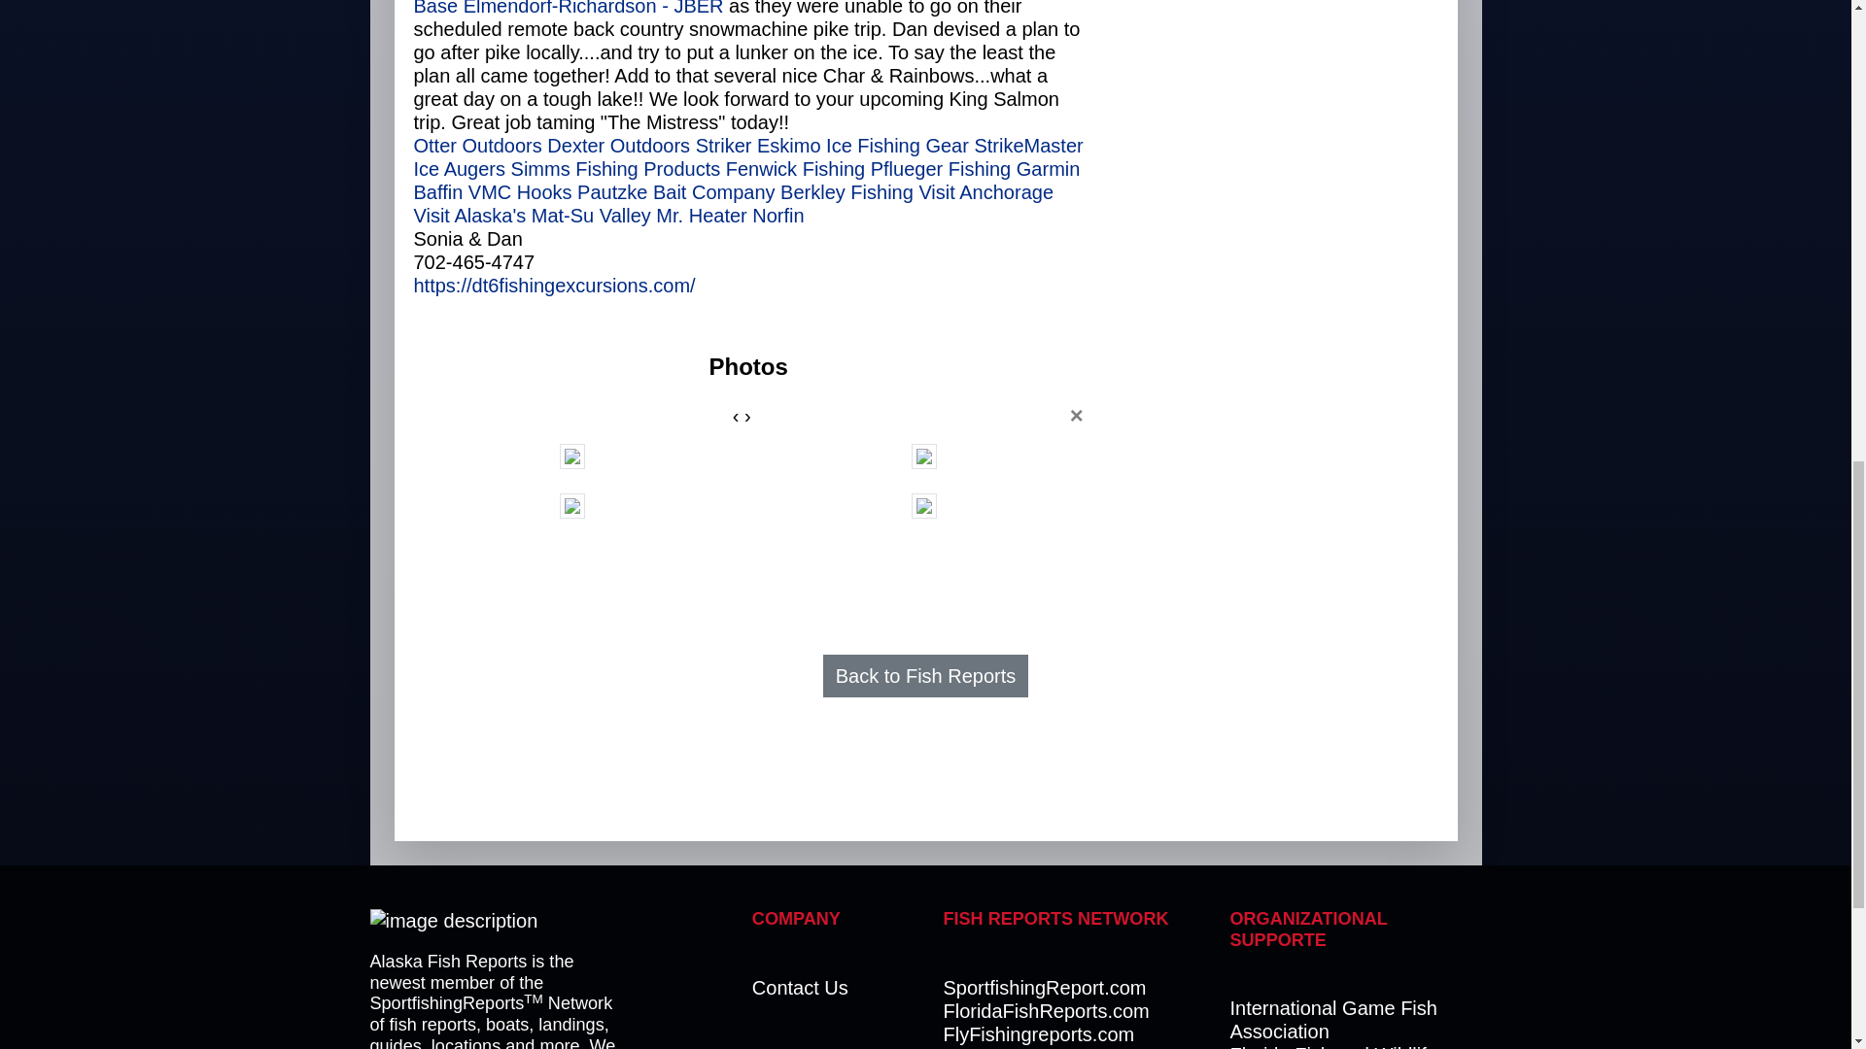 The width and height of the screenshot is (1866, 1049). I want to click on Mr. Heater, so click(702, 216).